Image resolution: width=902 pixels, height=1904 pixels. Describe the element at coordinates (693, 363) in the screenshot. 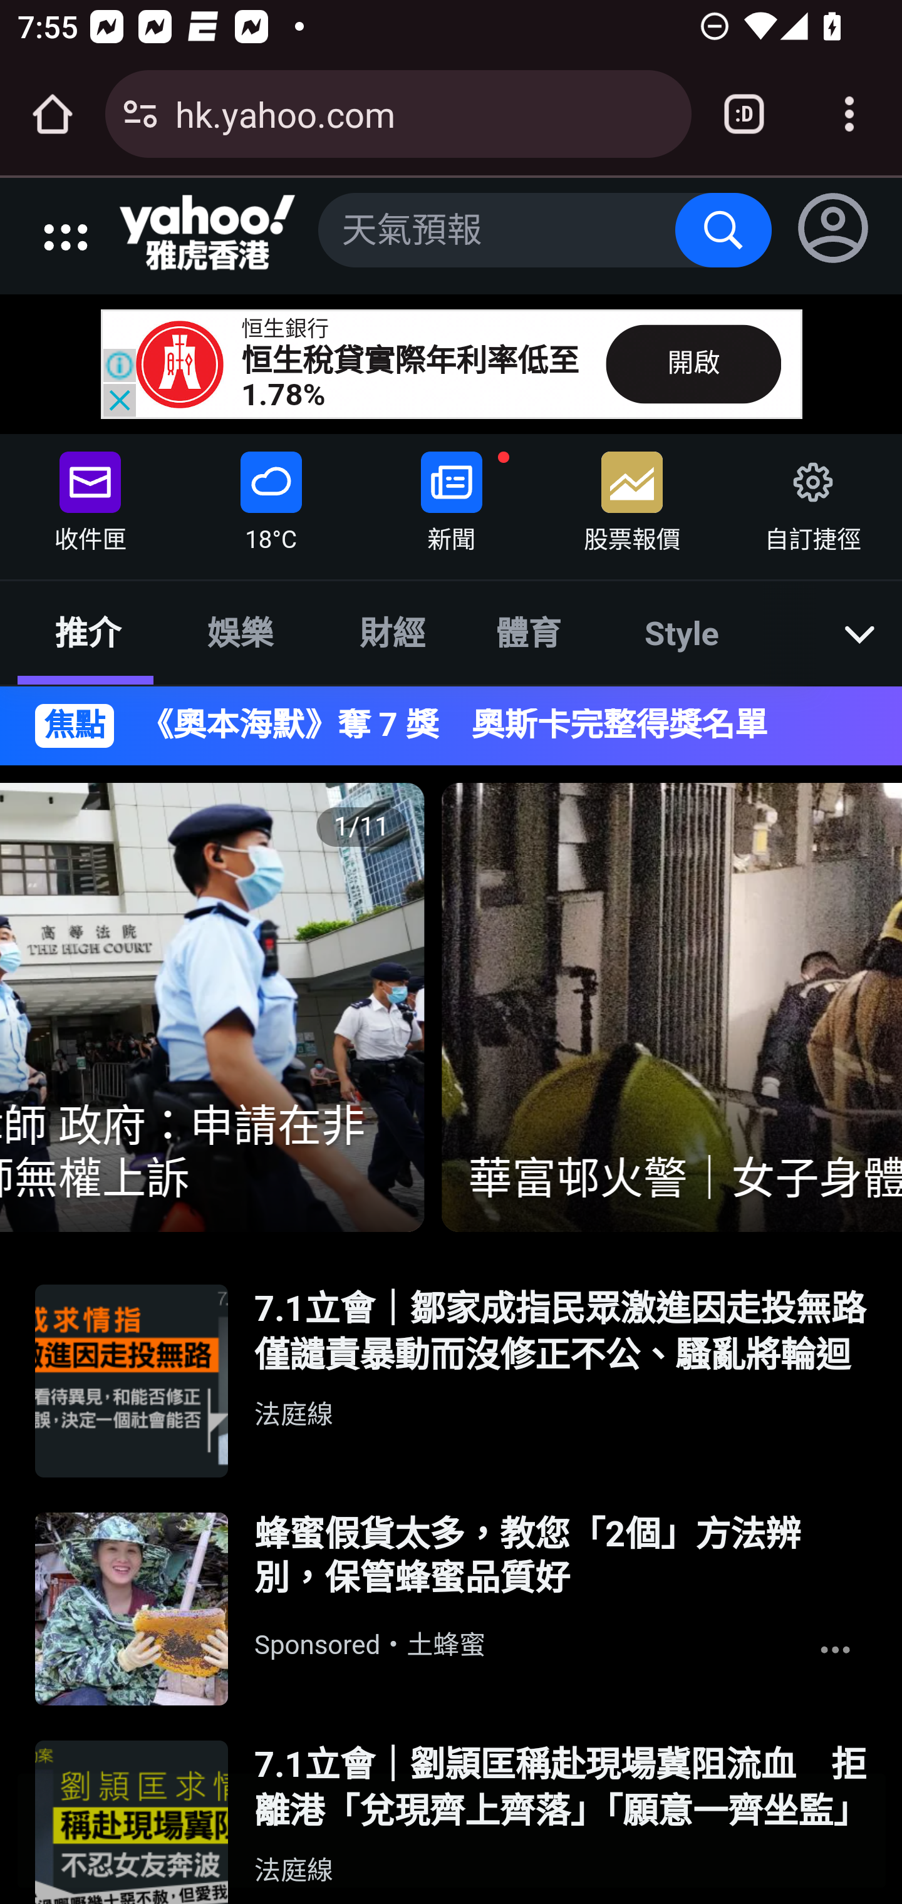

I see `開啟` at that location.